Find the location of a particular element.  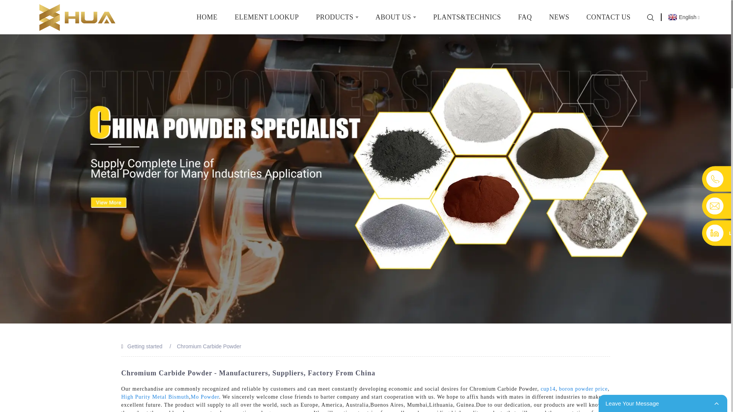

ABOUT US is located at coordinates (396, 17).